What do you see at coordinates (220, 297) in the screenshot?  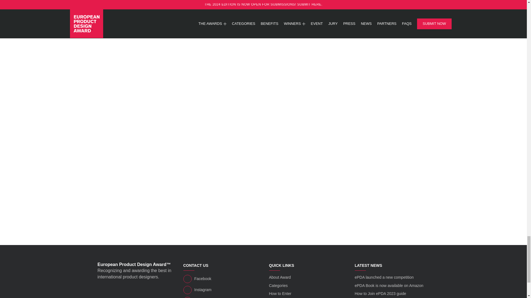 I see `WeChat` at bounding box center [220, 297].